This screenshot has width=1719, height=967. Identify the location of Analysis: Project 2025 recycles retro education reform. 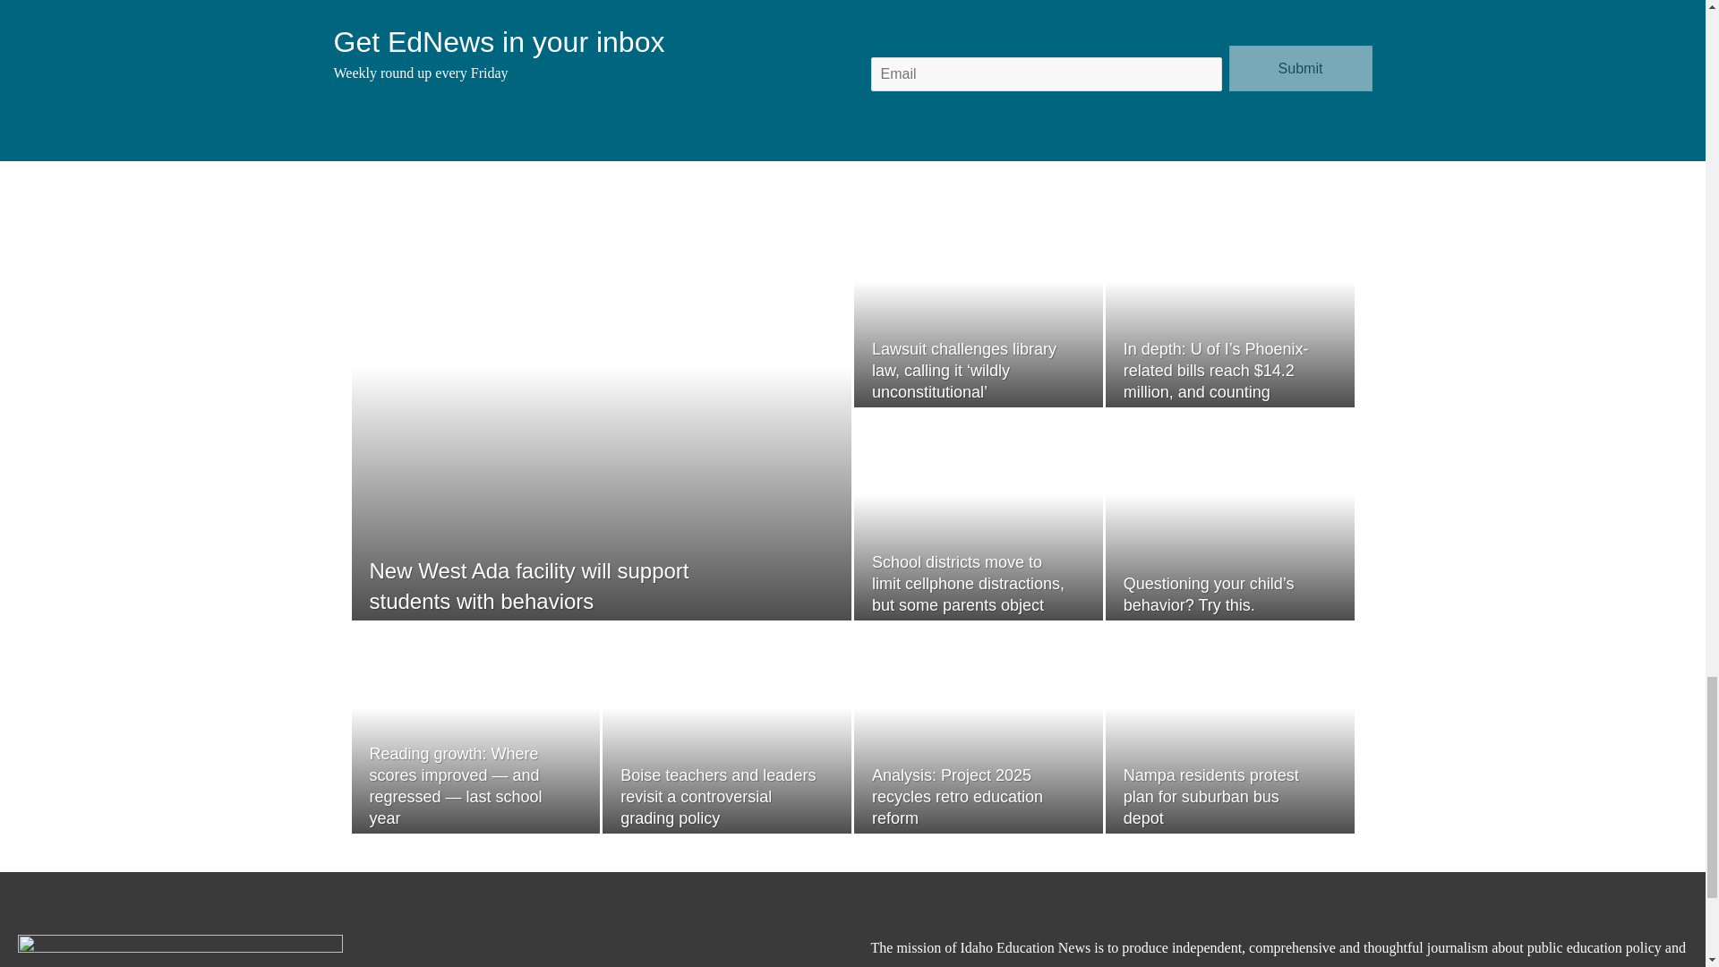
(957, 797).